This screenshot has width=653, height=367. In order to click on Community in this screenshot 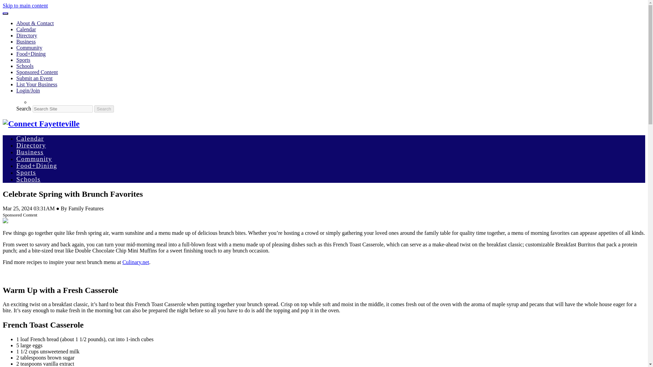, I will do `click(34, 159)`.